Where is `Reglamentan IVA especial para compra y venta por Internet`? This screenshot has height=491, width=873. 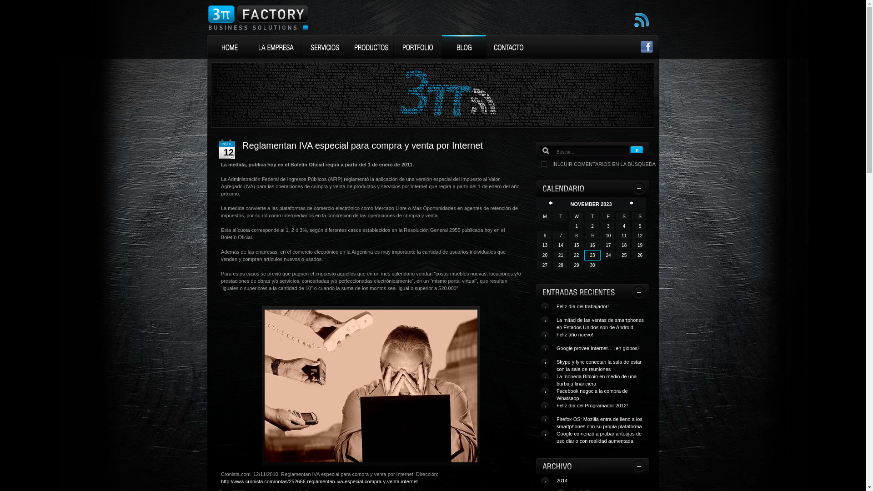
Reglamentan IVA especial para compra y venta por Internet is located at coordinates (363, 145).